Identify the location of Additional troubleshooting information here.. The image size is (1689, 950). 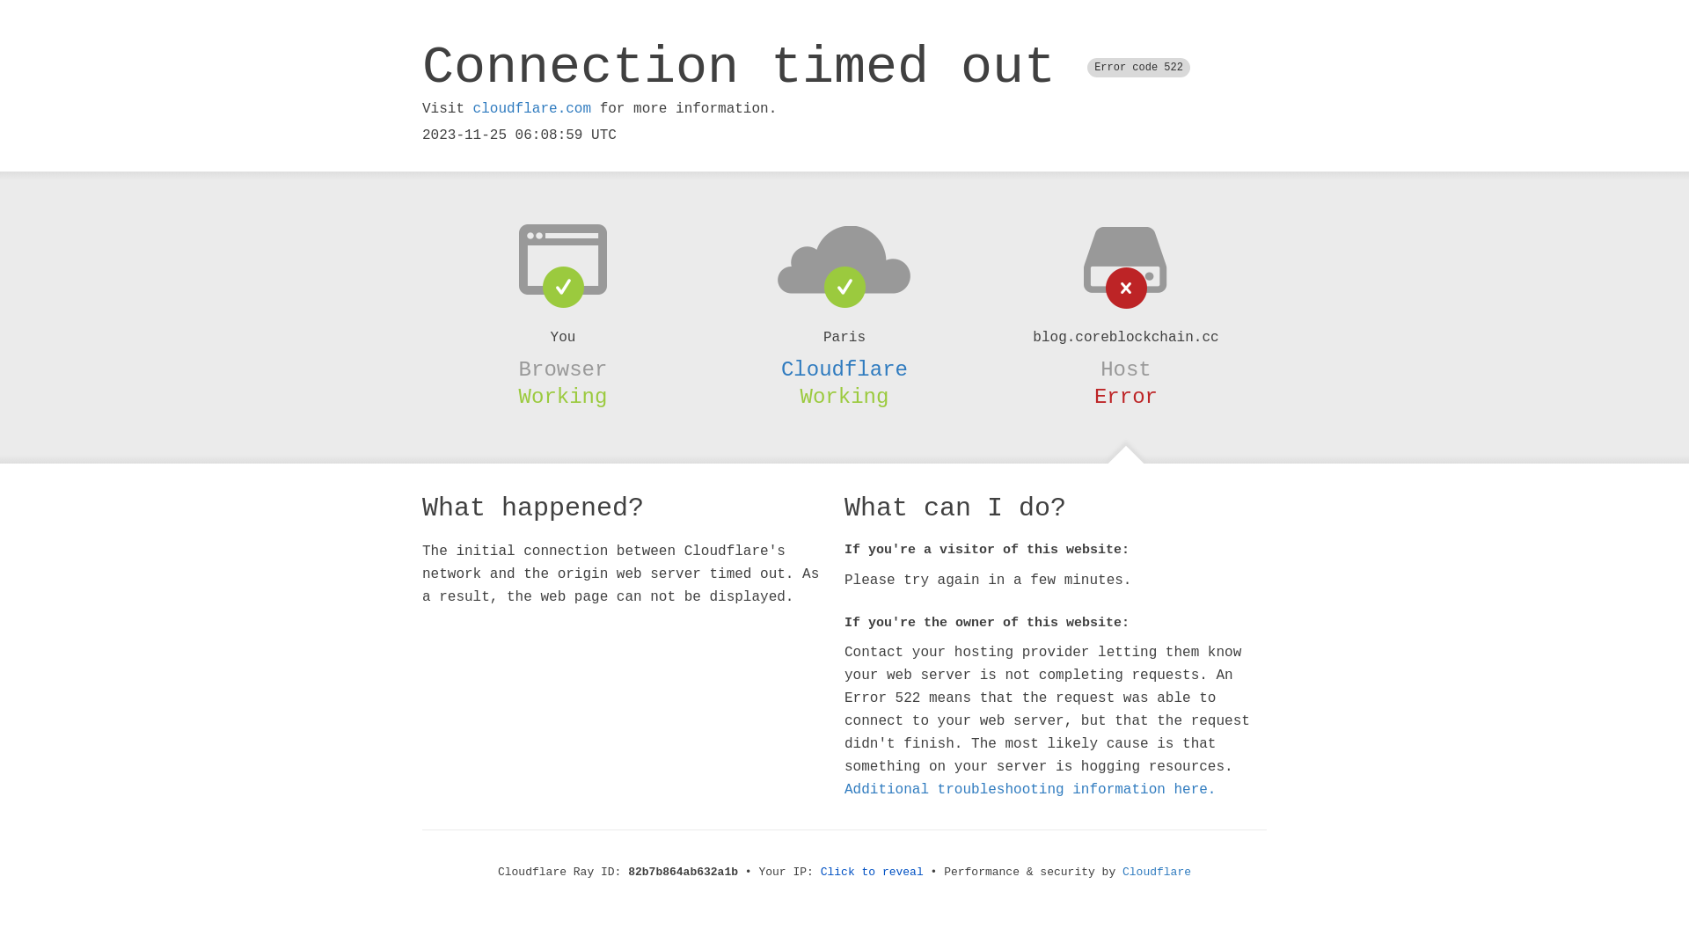
(1030, 790).